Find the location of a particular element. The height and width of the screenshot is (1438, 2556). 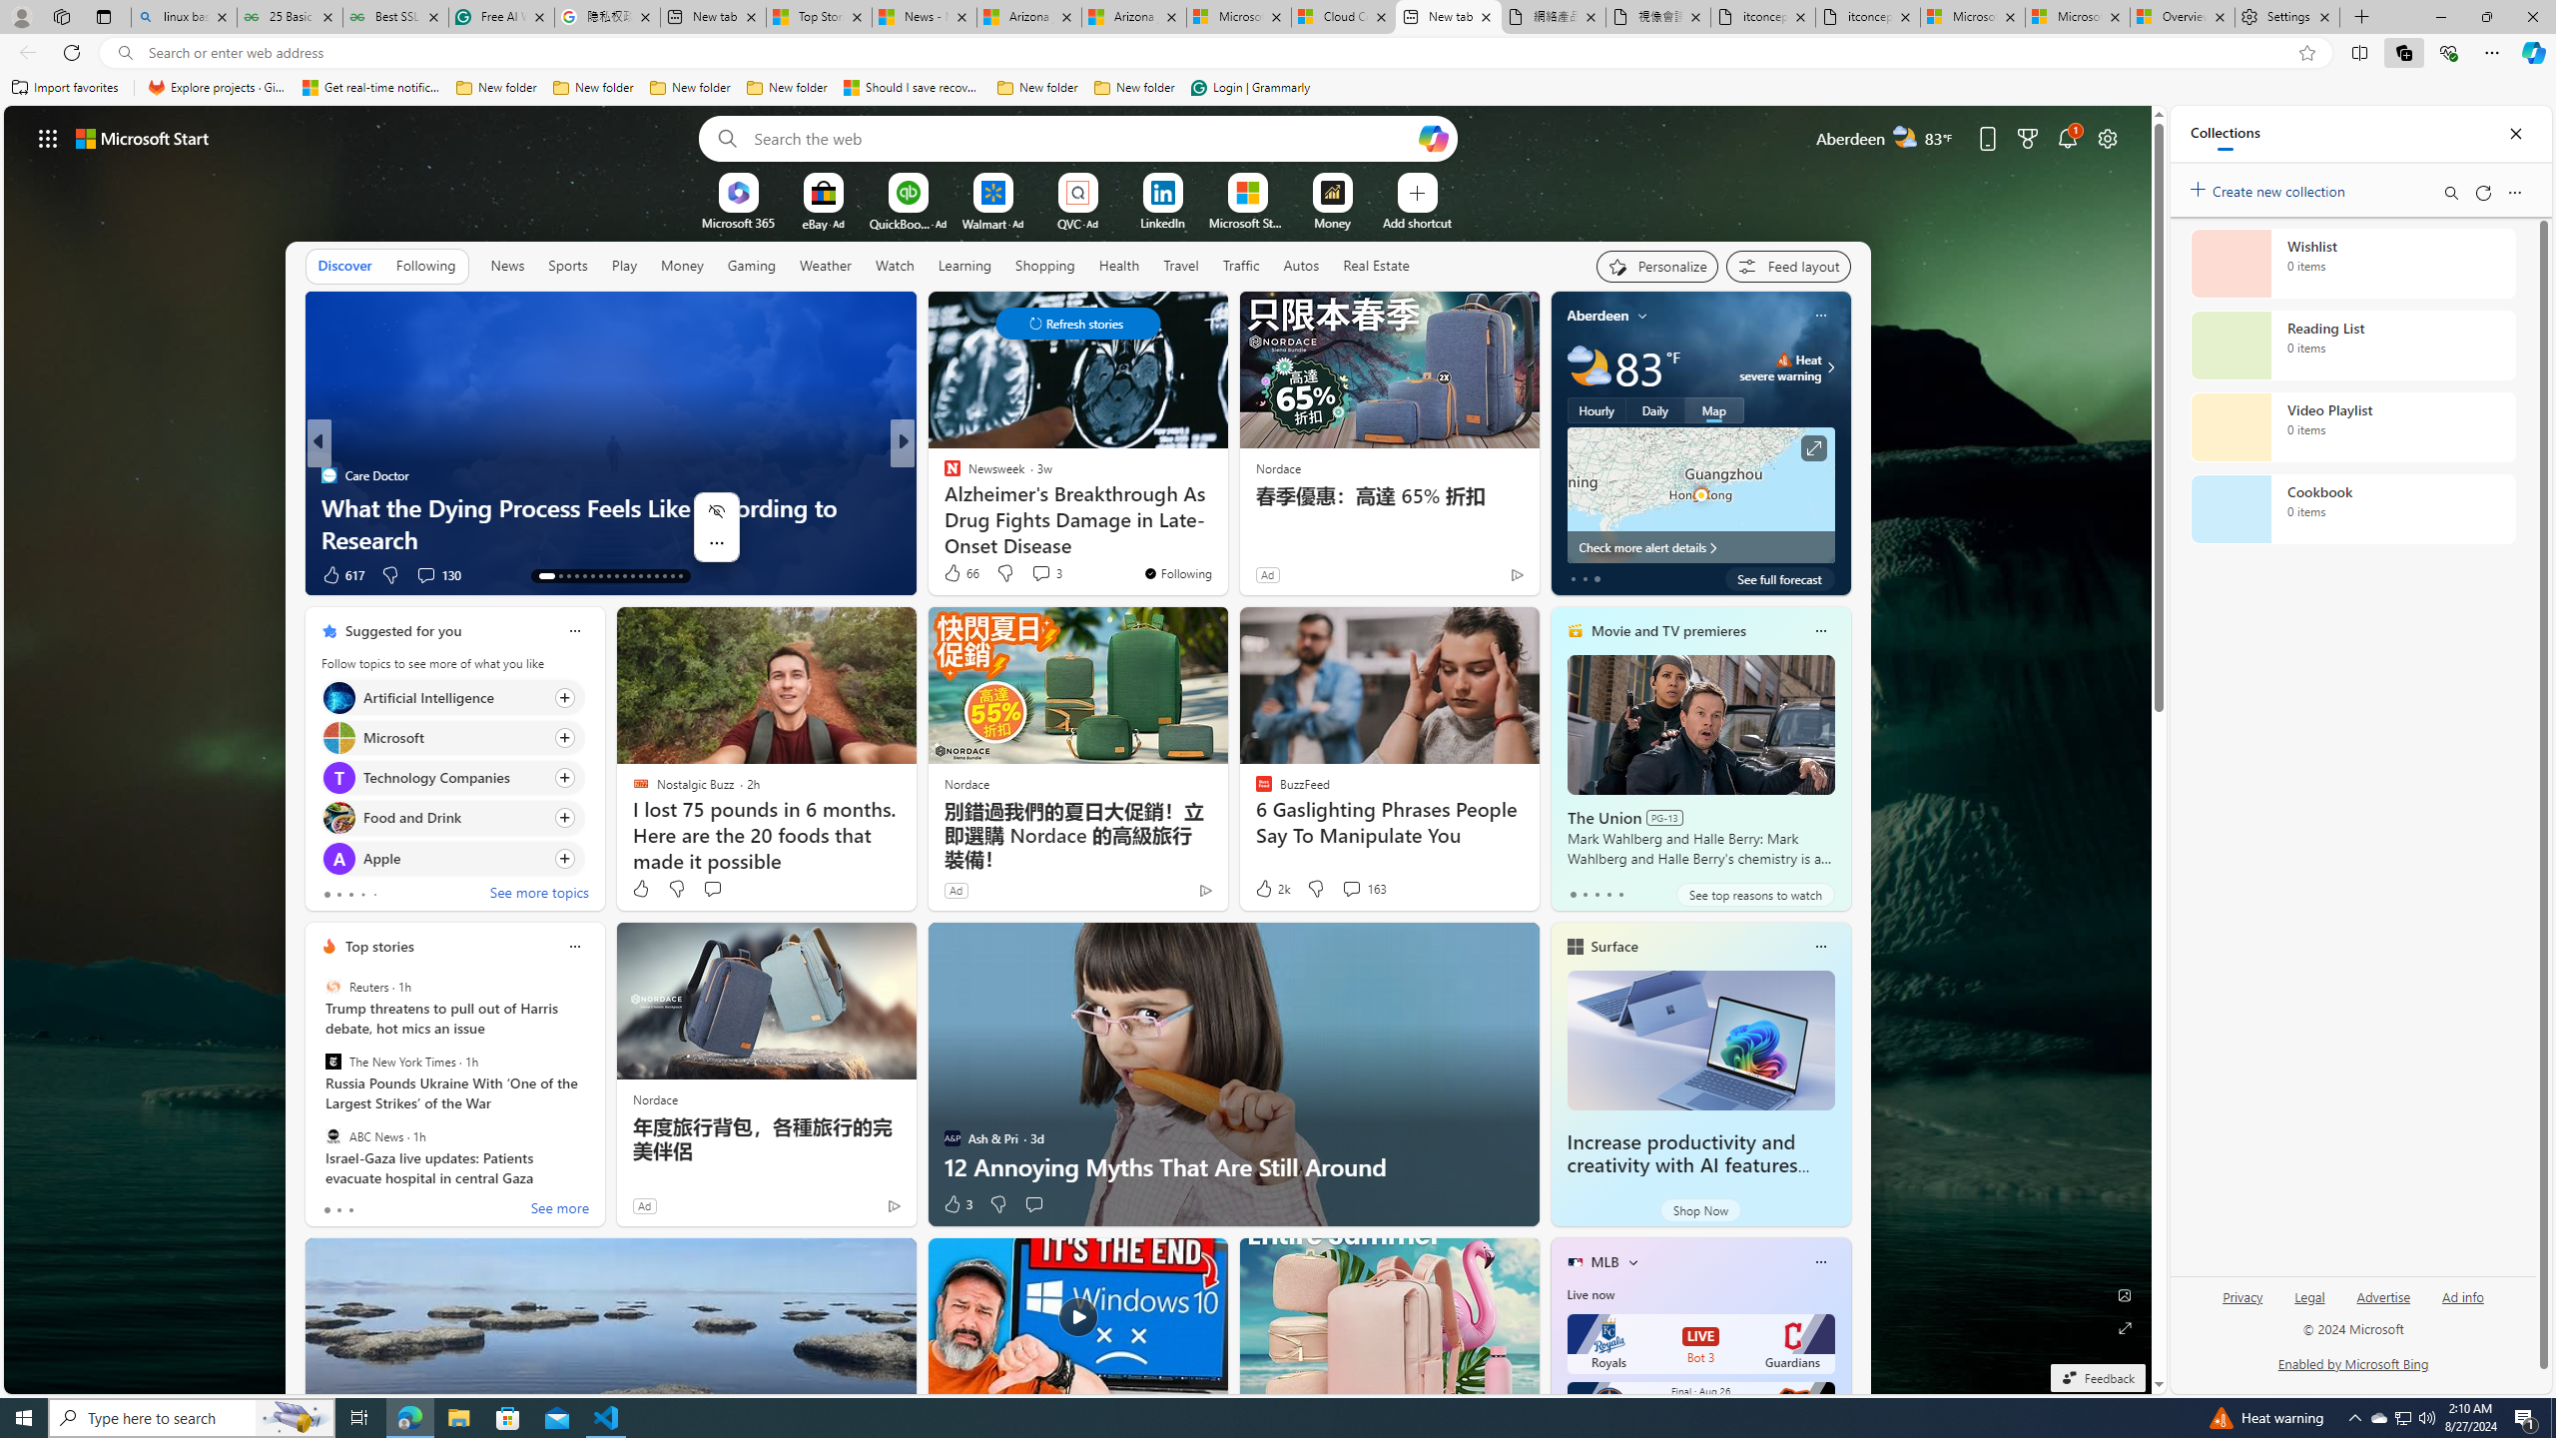

AutomationID: tab-13 is located at coordinates (540, 576).